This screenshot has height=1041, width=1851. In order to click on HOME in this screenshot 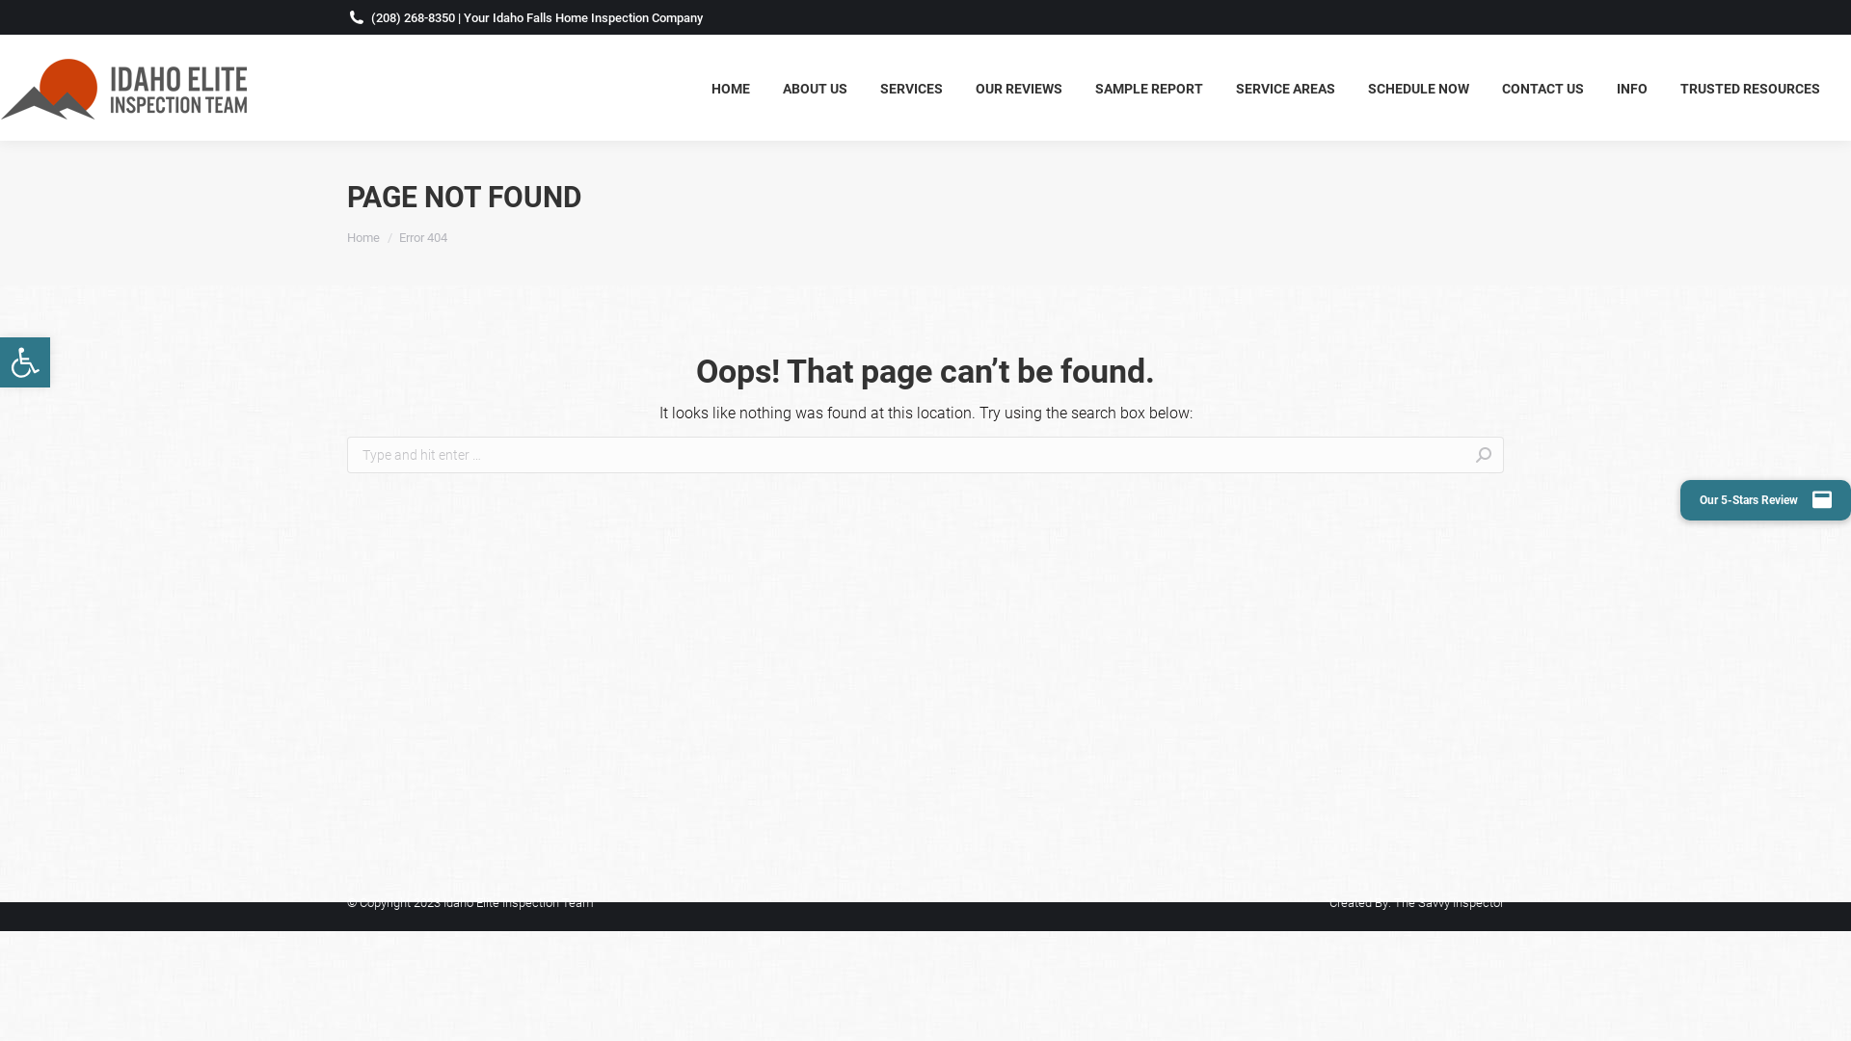, I will do `click(731, 88)`.